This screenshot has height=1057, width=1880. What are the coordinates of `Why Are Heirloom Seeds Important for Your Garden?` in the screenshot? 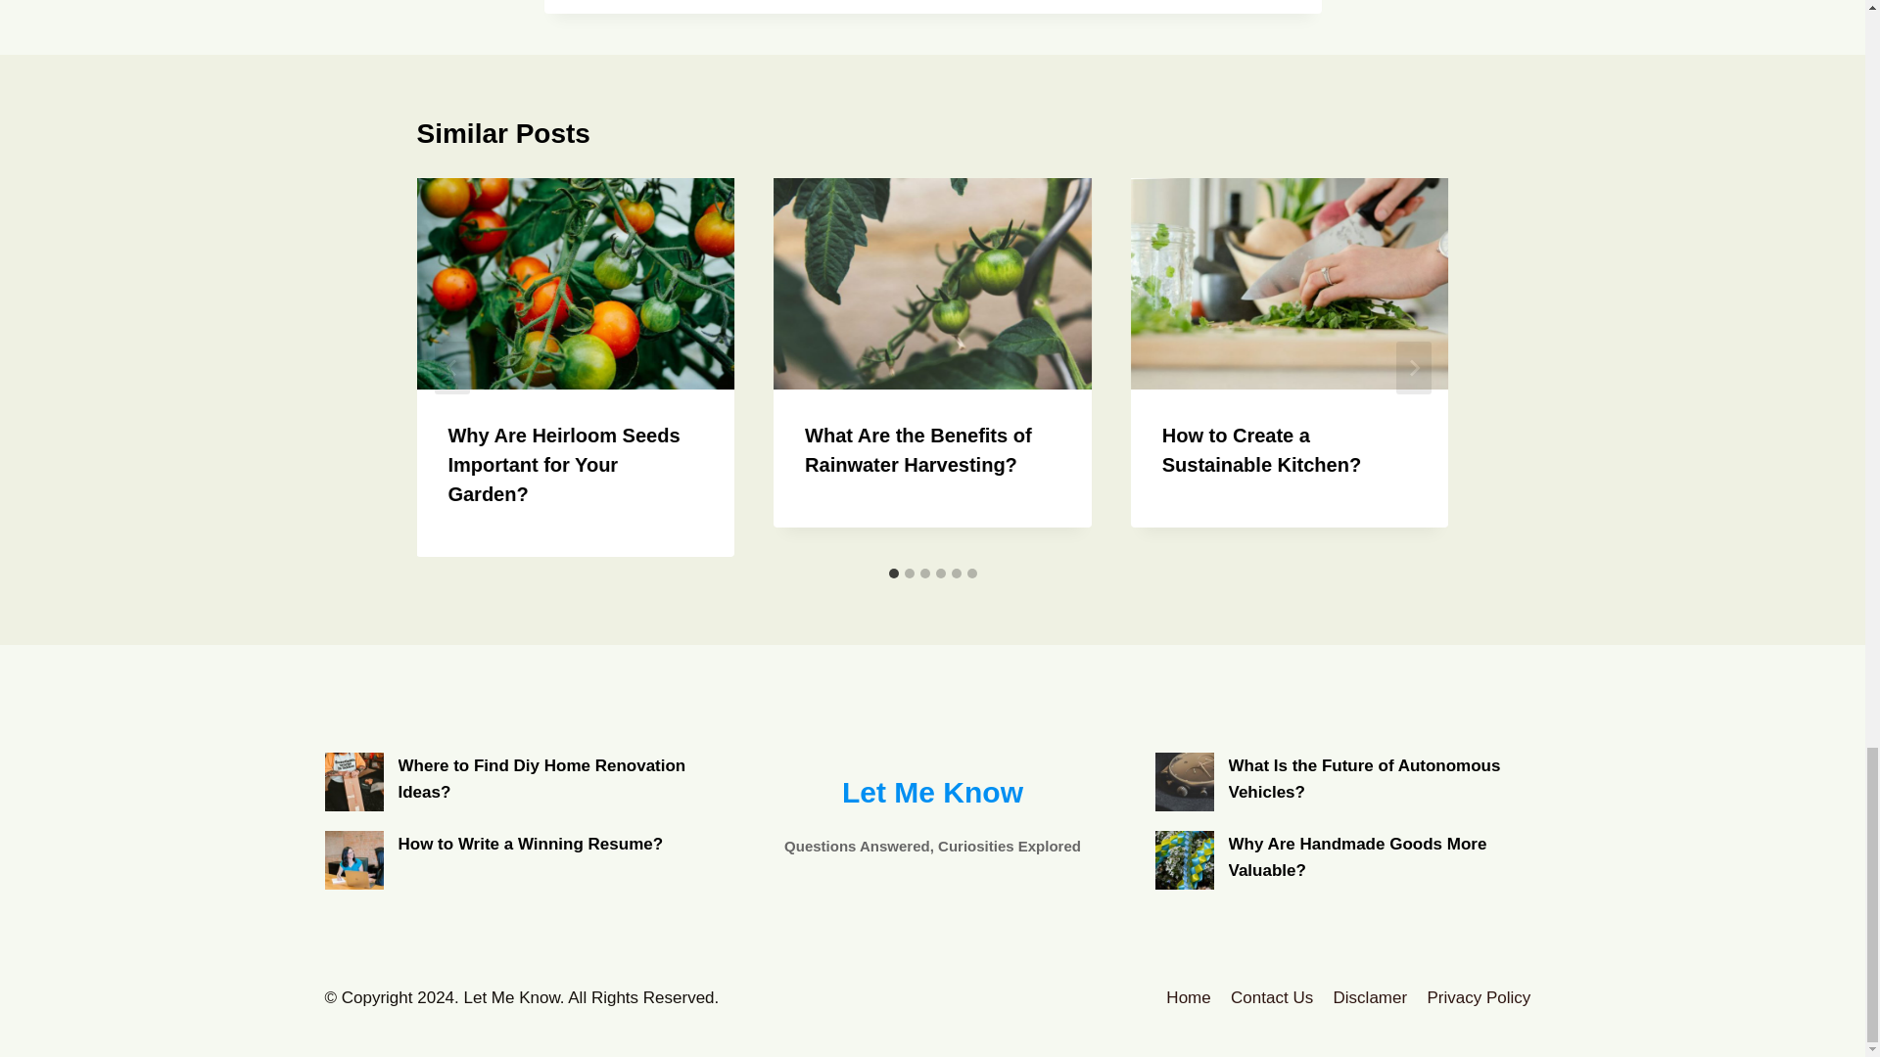 It's located at (562, 465).